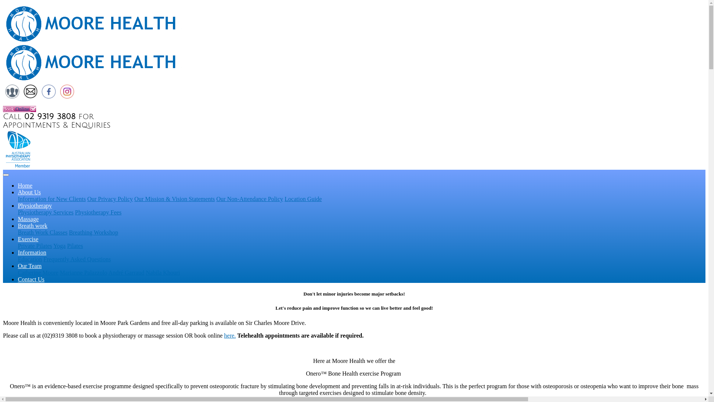 This screenshot has height=402, width=714. I want to click on Home, so click(25, 185).